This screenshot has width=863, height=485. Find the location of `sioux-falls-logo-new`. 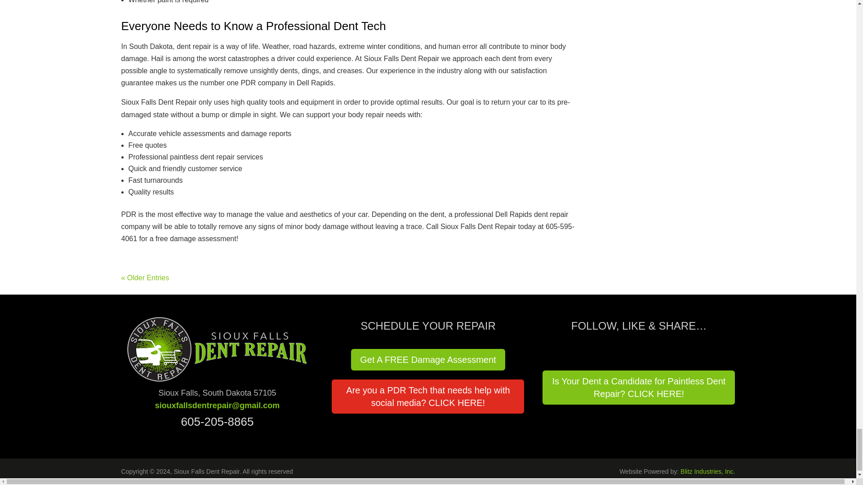

sioux-falls-logo-new is located at coordinates (217, 349).